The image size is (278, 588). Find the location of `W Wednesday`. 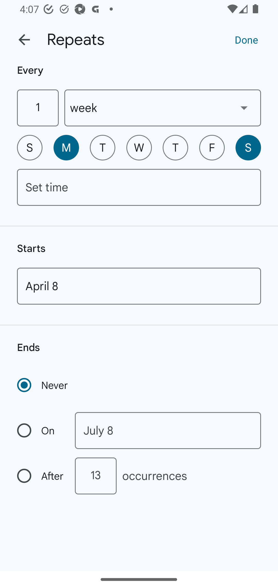

W Wednesday is located at coordinates (139, 148).